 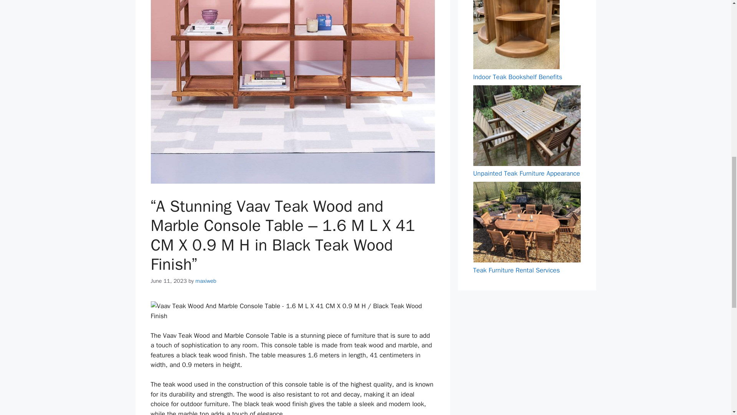 I want to click on maxiweb, so click(x=206, y=281).